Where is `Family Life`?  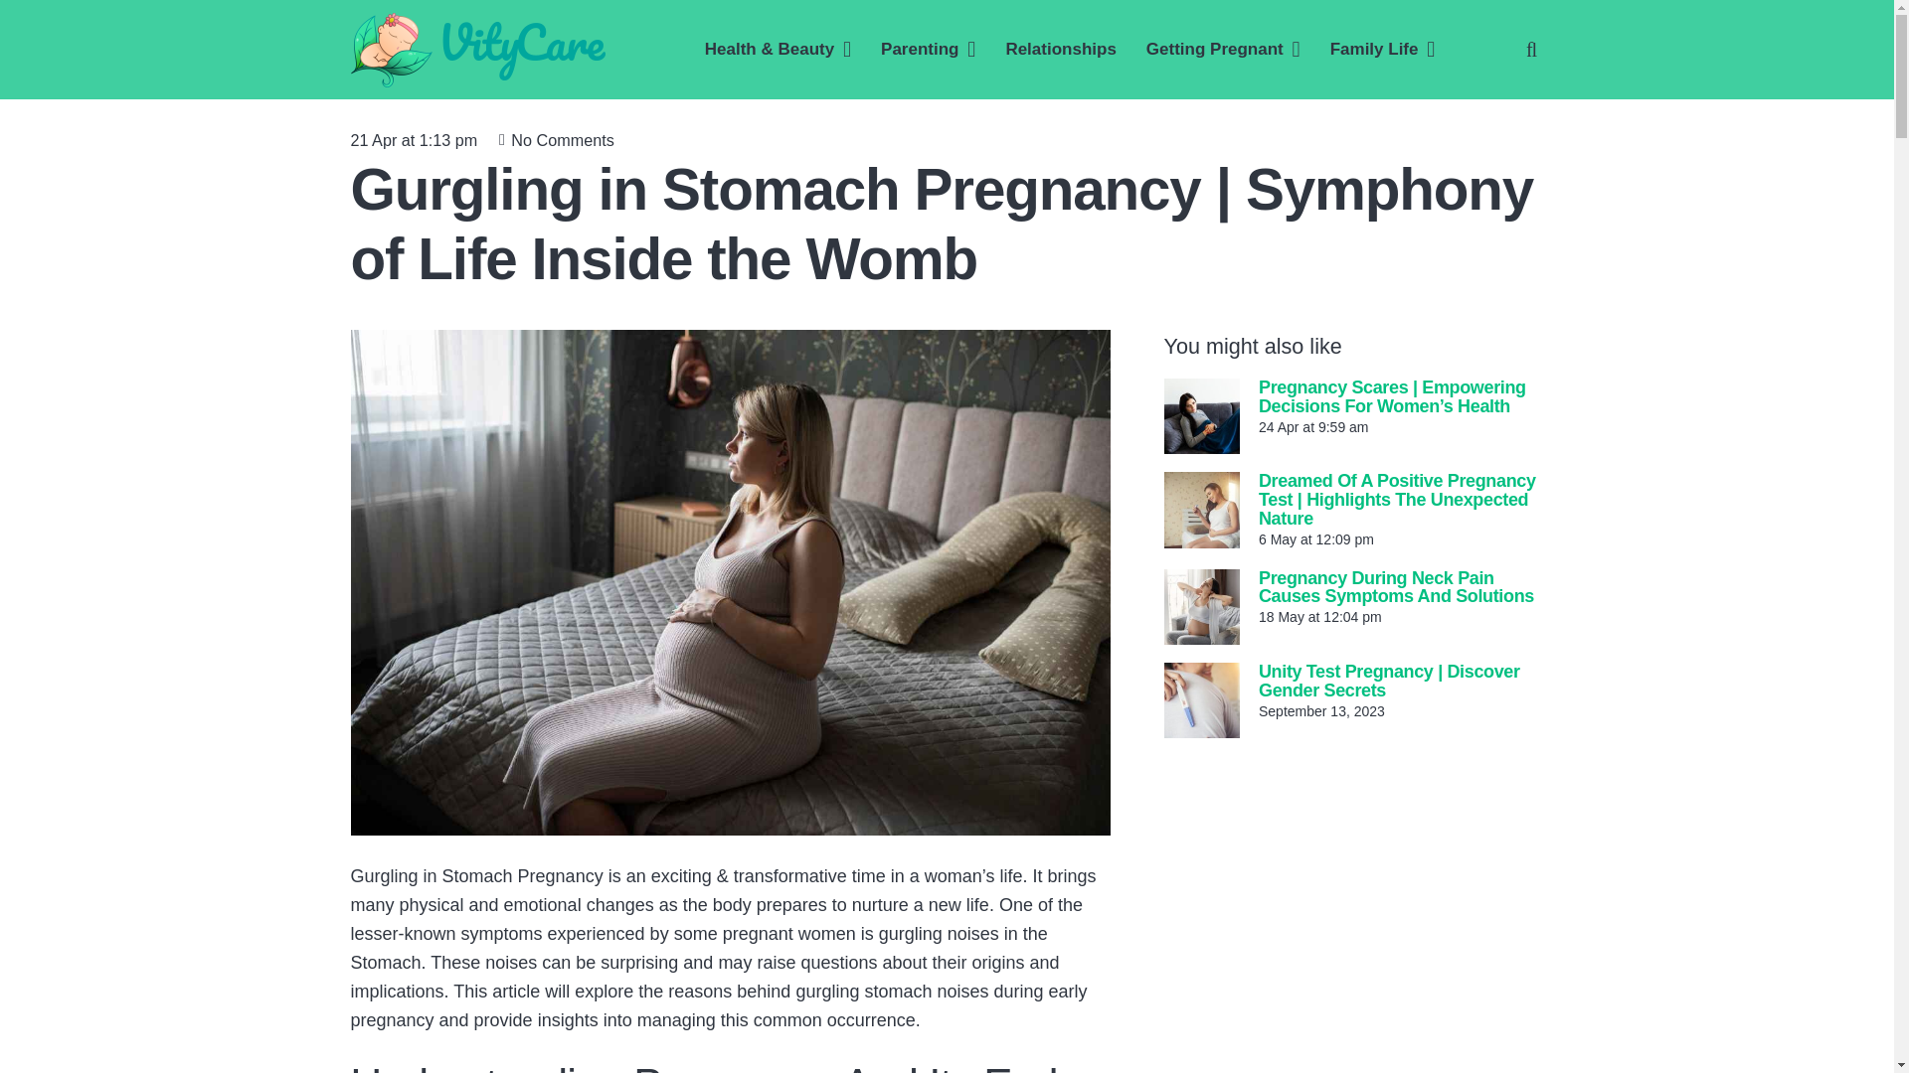 Family Life is located at coordinates (1382, 49).